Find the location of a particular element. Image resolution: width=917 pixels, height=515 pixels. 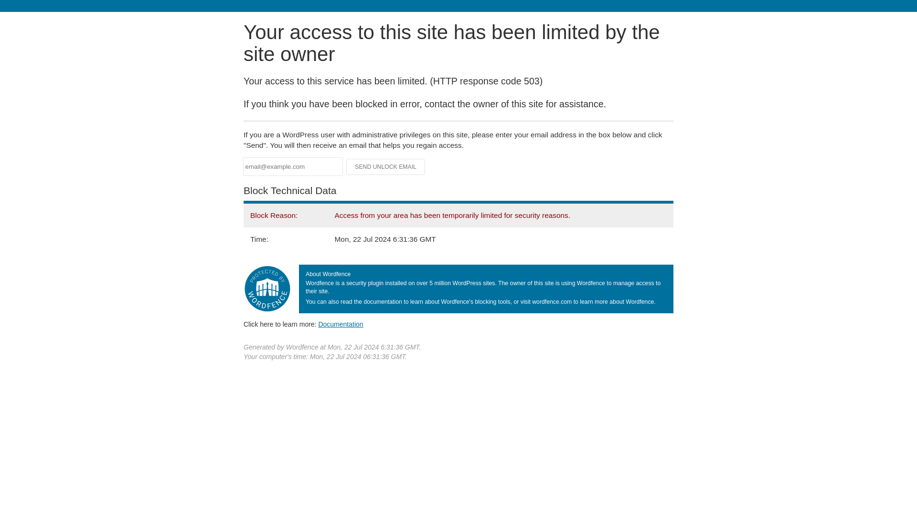

Documentation is located at coordinates (341, 324).